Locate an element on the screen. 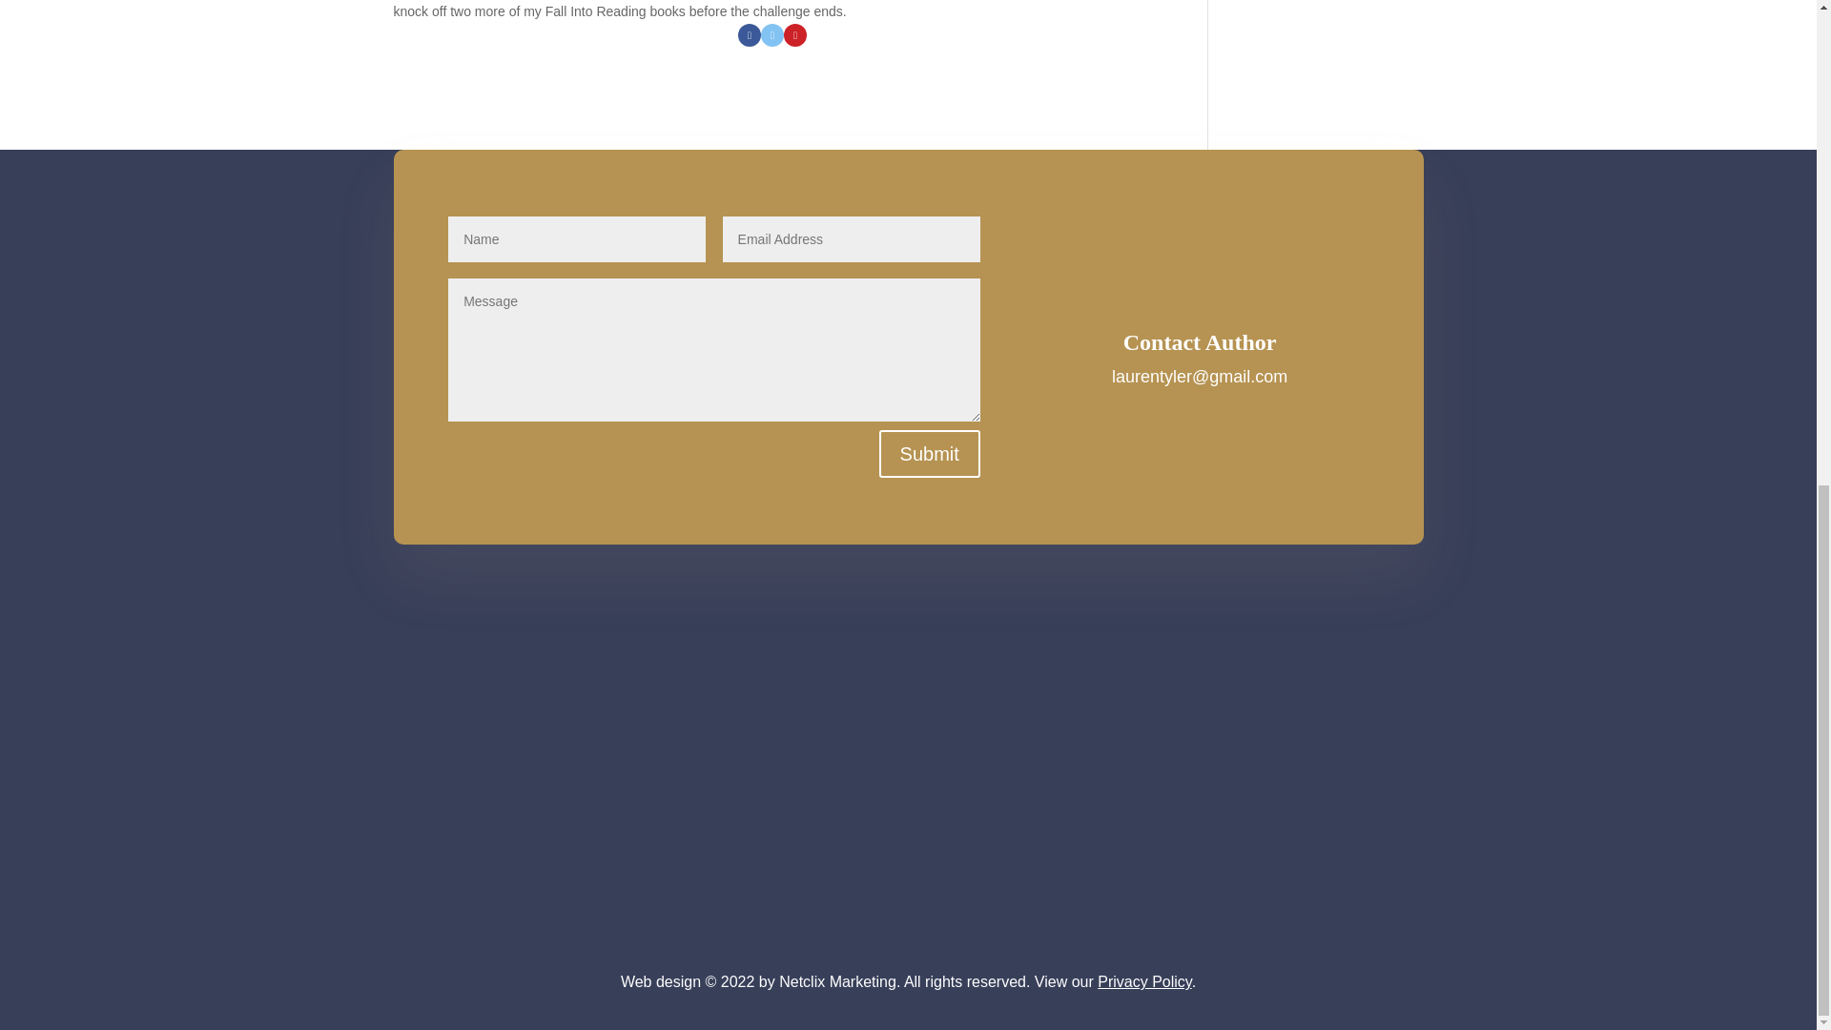  Submit is located at coordinates (929, 454).